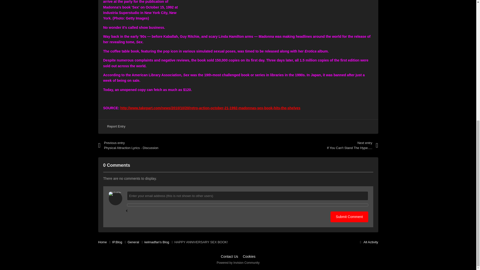 The image size is (480, 270). Describe the element at coordinates (116, 126) in the screenshot. I see `Report Entry` at that location.